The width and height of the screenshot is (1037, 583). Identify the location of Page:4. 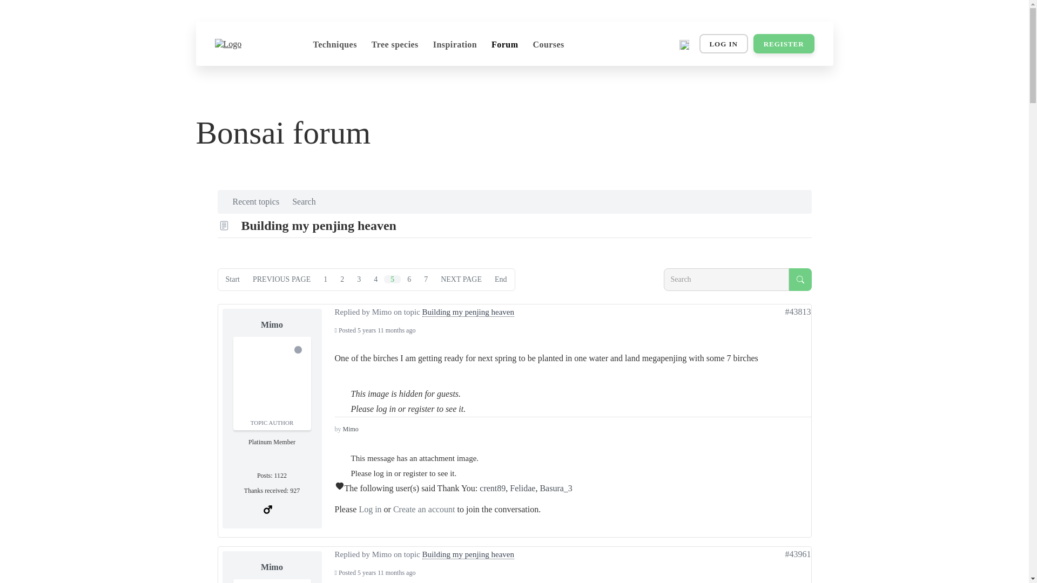
(375, 279).